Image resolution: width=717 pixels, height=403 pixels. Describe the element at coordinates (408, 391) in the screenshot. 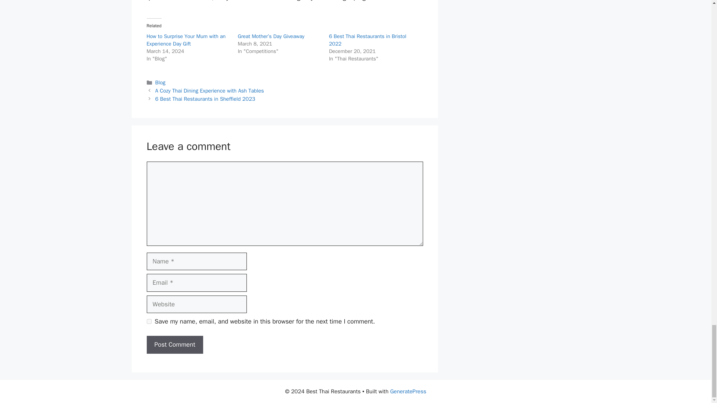

I see `GeneratePress` at that location.